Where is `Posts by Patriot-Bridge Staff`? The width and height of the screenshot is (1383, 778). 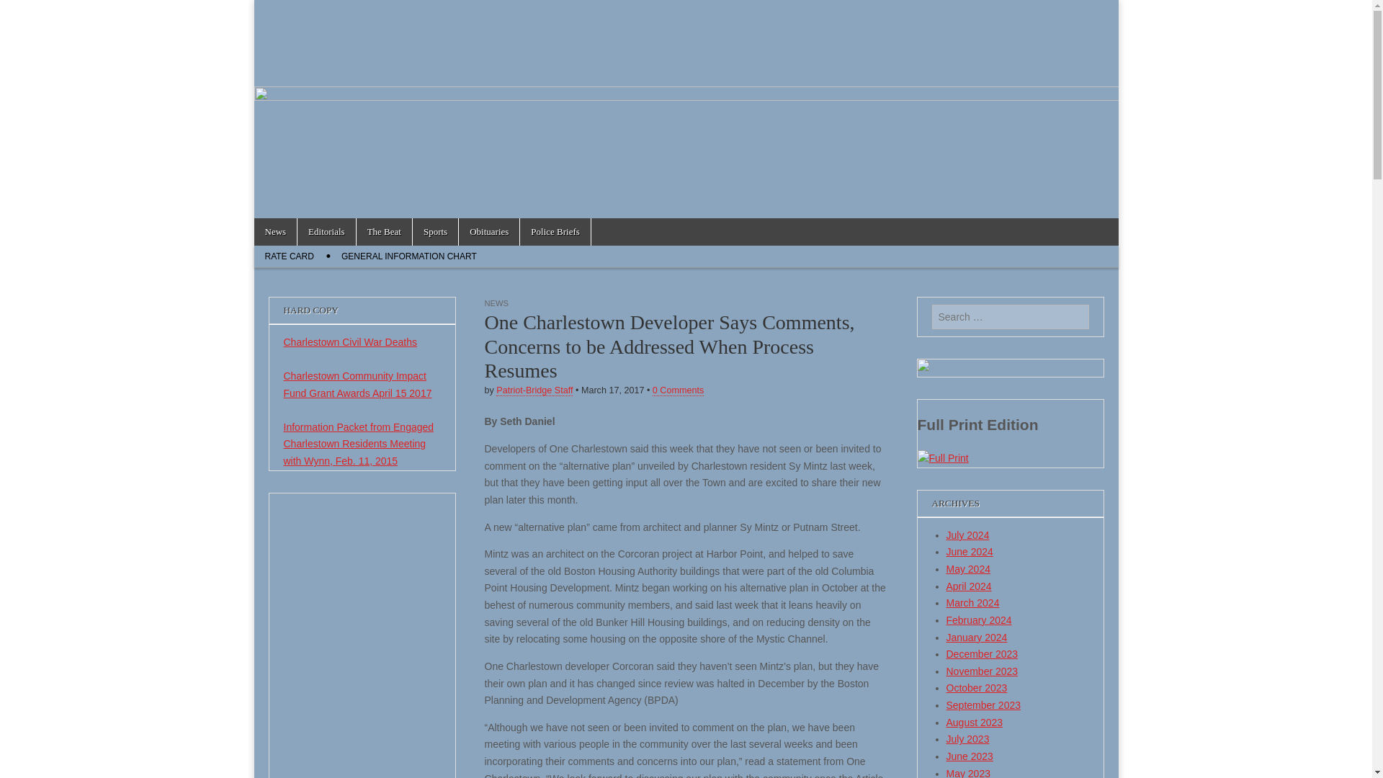
Posts by Patriot-Bridge Staff is located at coordinates (534, 390).